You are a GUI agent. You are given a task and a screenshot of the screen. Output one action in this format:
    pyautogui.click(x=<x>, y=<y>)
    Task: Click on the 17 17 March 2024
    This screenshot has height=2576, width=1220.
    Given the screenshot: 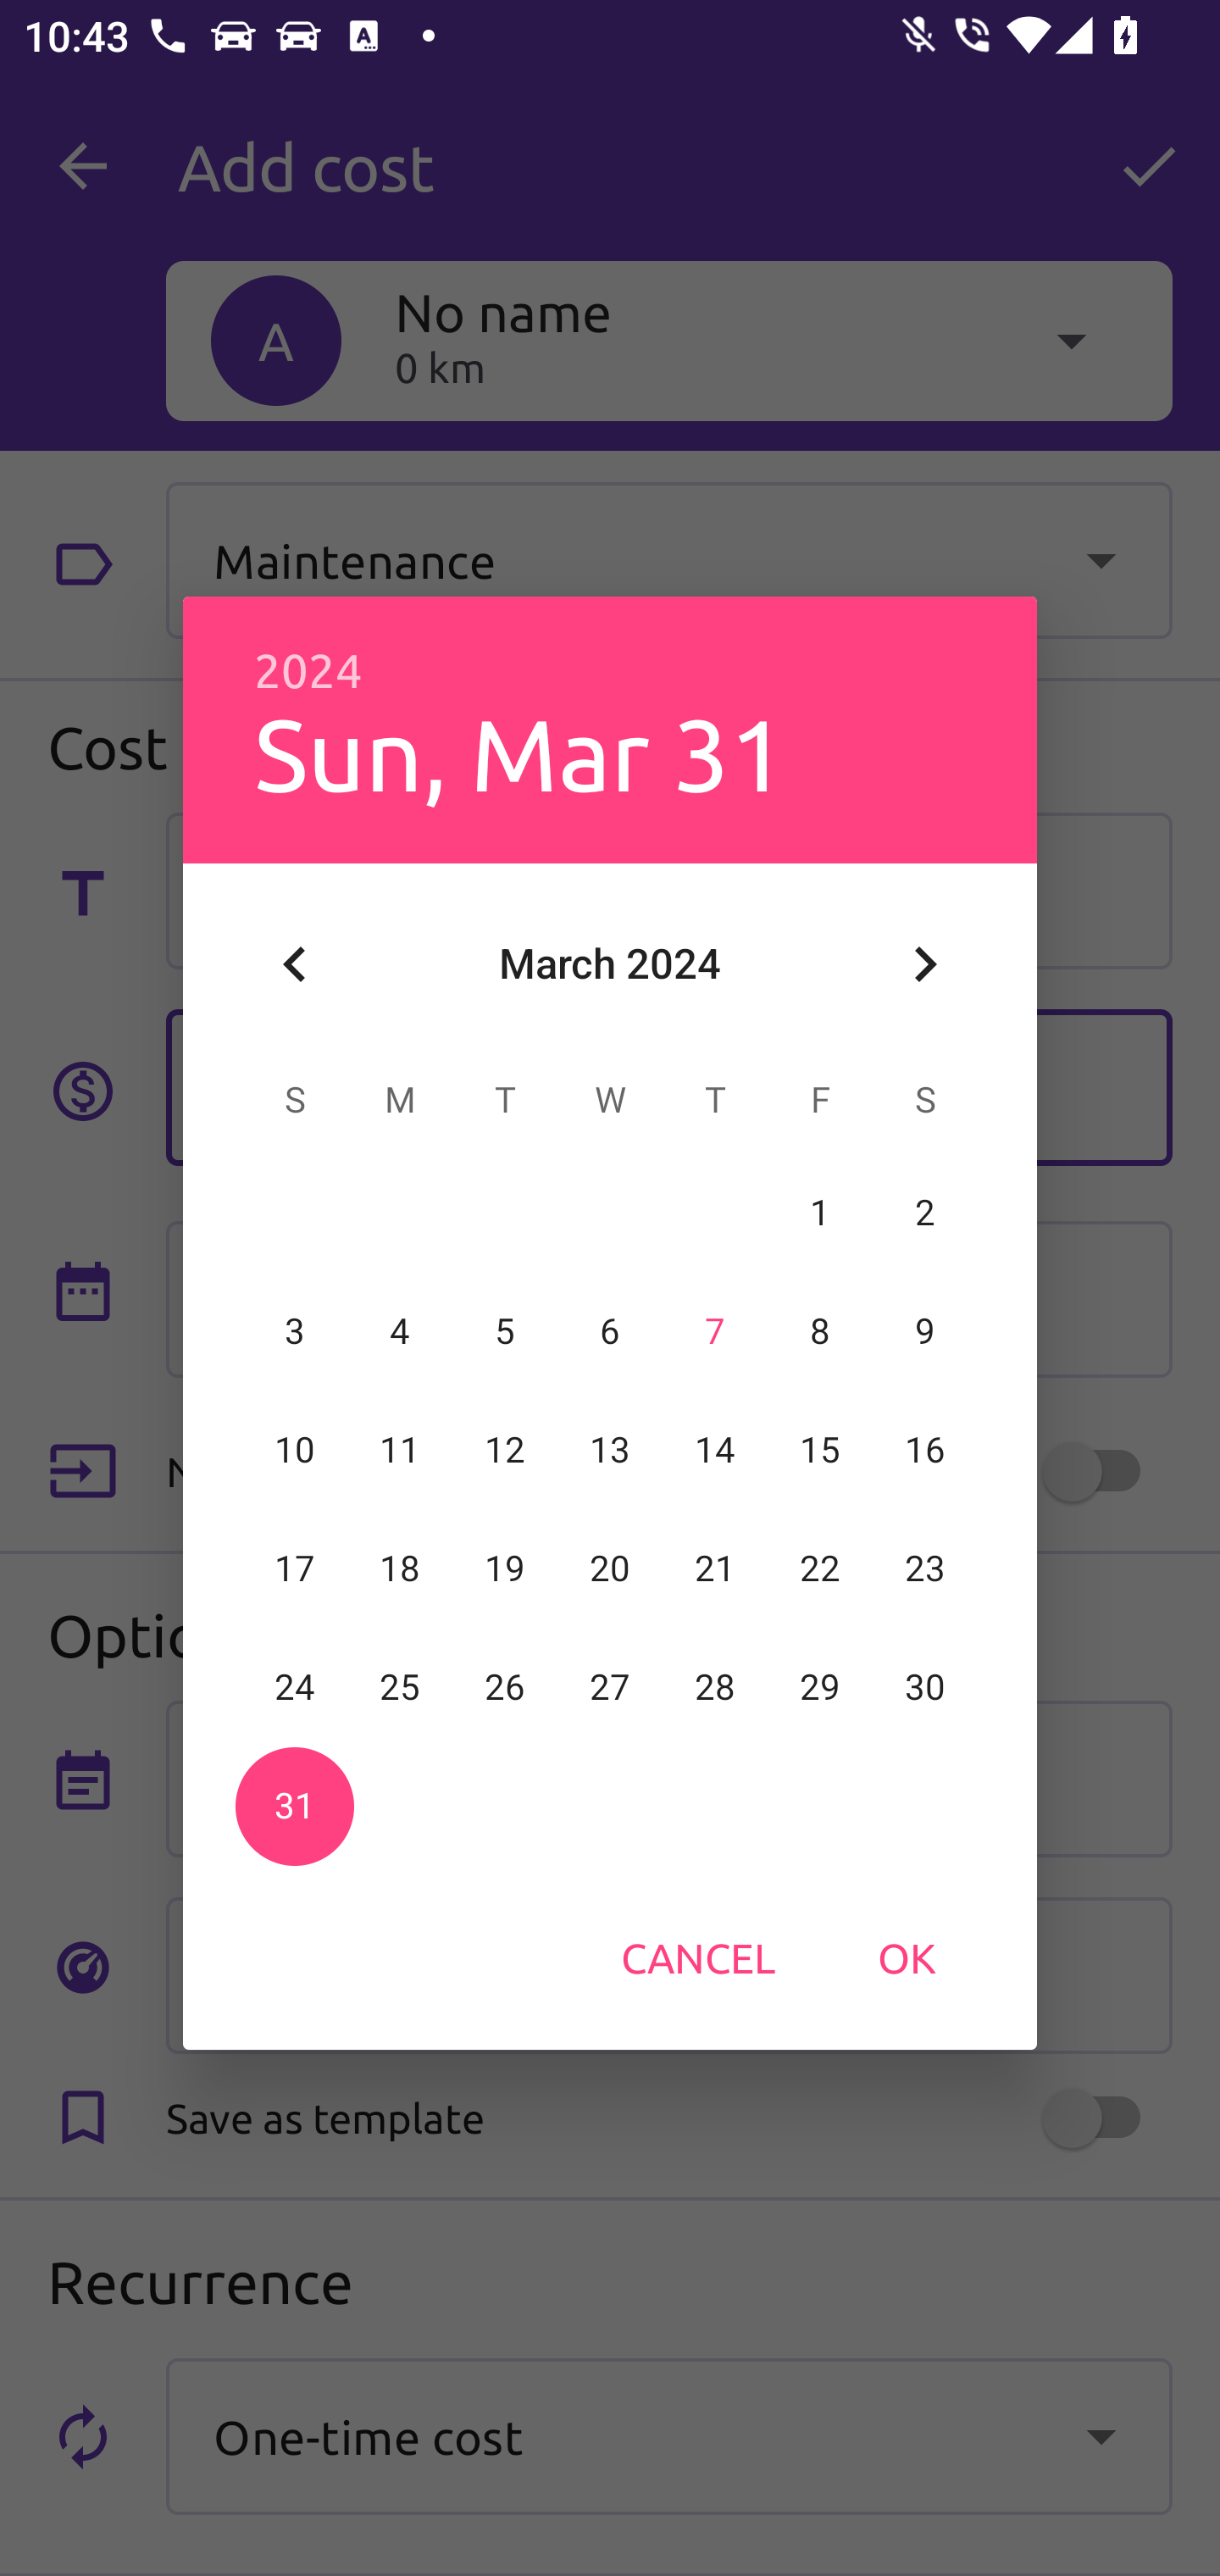 What is the action you would take?
    pyautogui.click(x=295, y=1568)
    